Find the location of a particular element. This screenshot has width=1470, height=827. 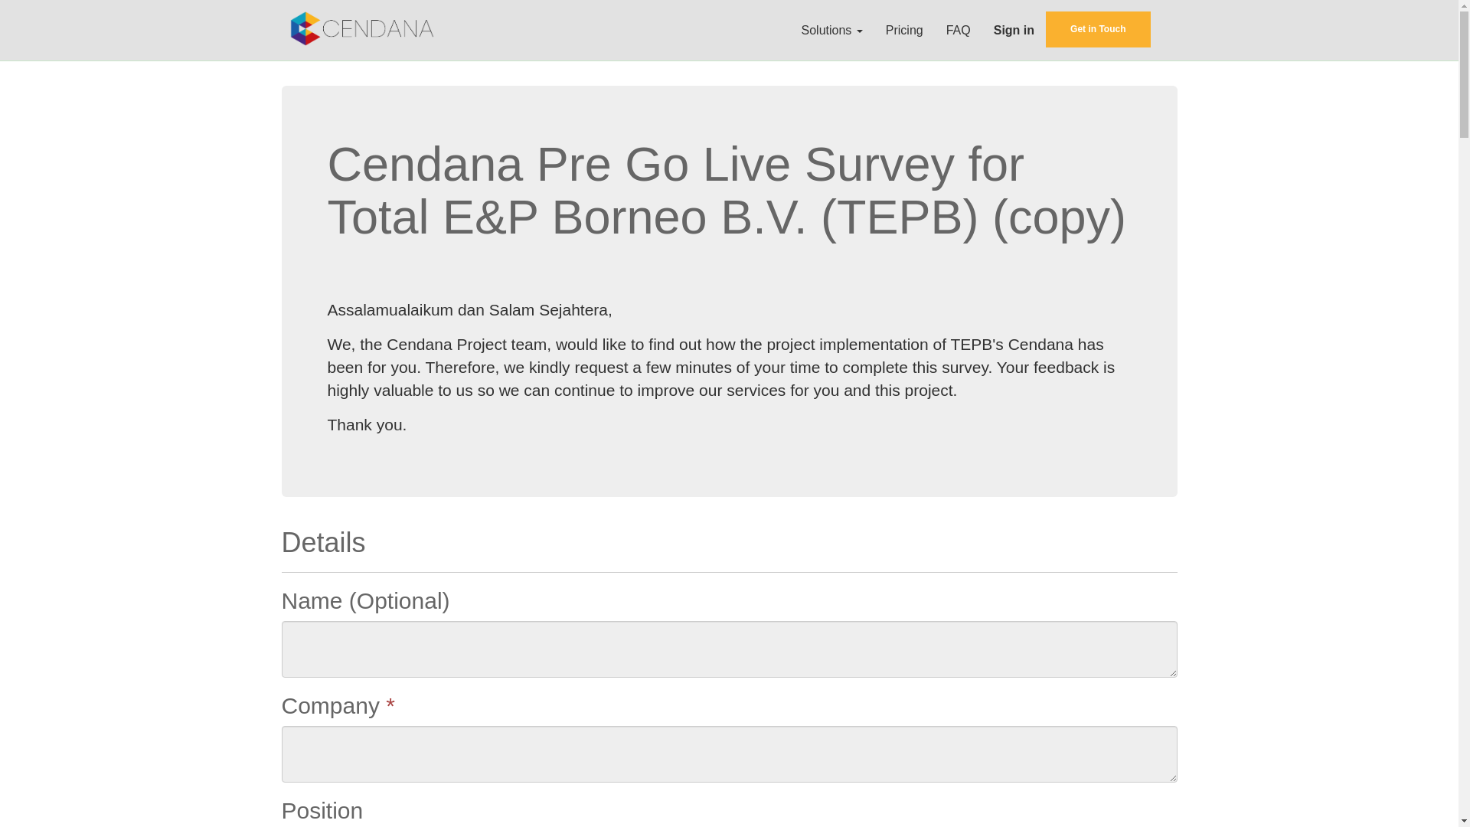

Solutions is located at coordinates (832, 31).